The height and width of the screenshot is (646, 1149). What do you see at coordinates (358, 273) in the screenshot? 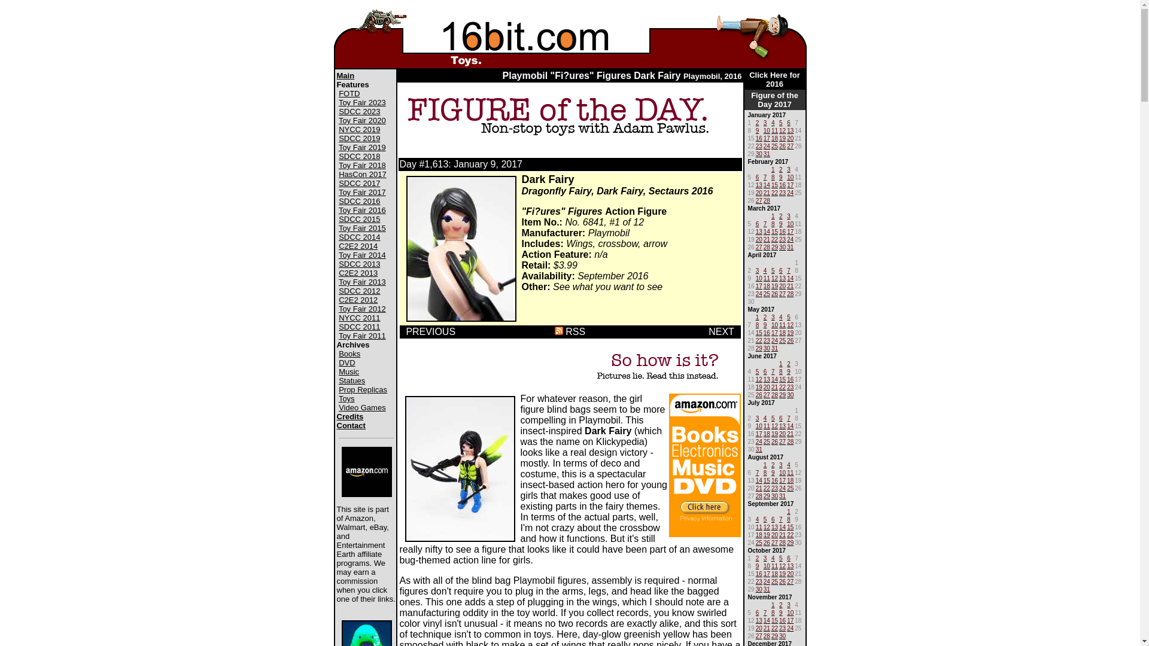
I see `C2E2 2013` at bounding box center [358, 273].